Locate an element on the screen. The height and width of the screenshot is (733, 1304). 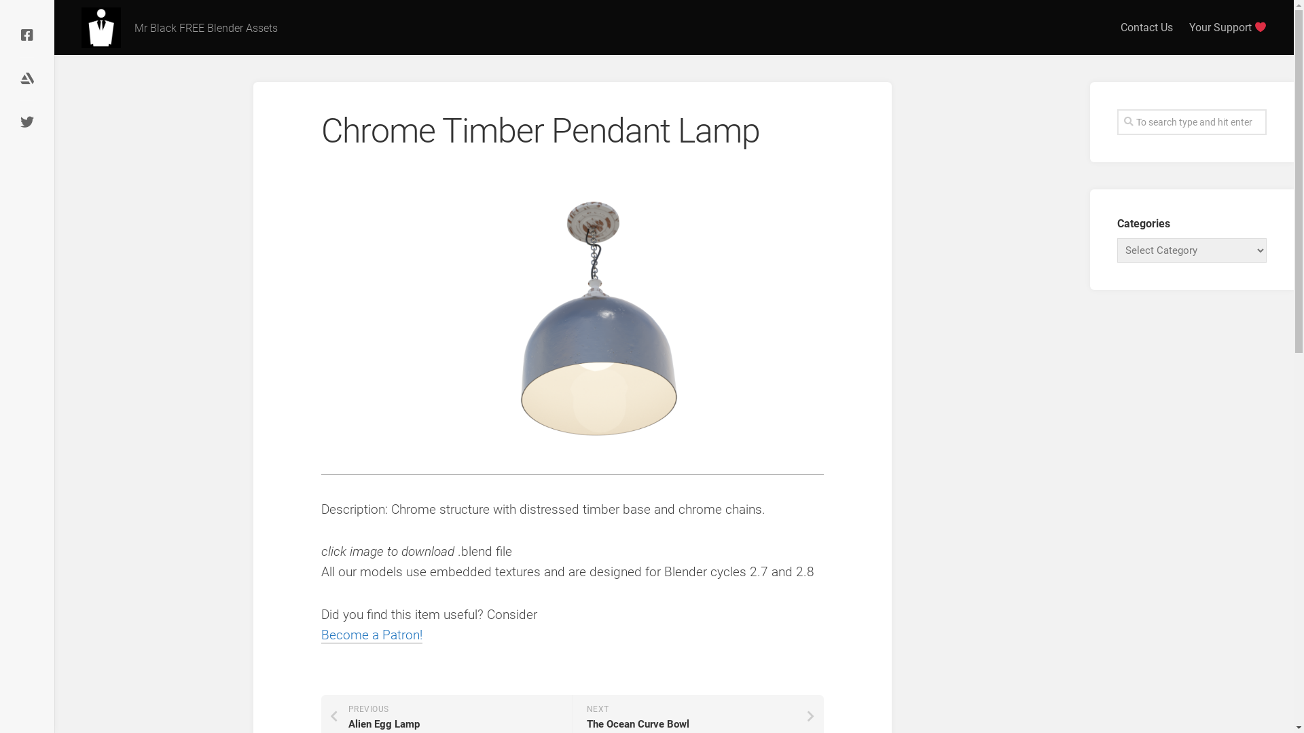
Mr Black @ Twitter is located at coordinates (27, 122).